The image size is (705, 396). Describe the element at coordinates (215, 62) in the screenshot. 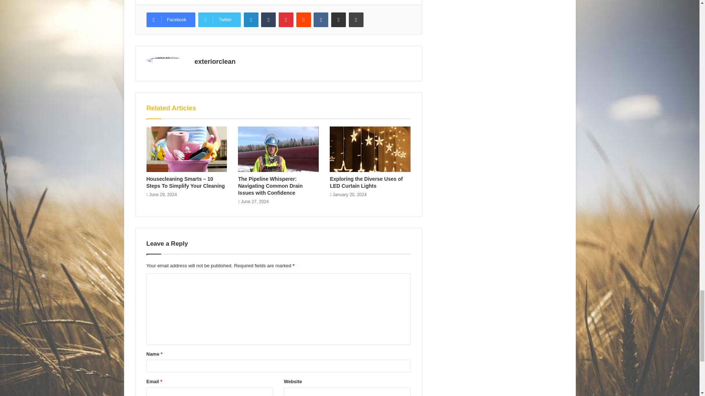

I see `exteriorclean` at that location.